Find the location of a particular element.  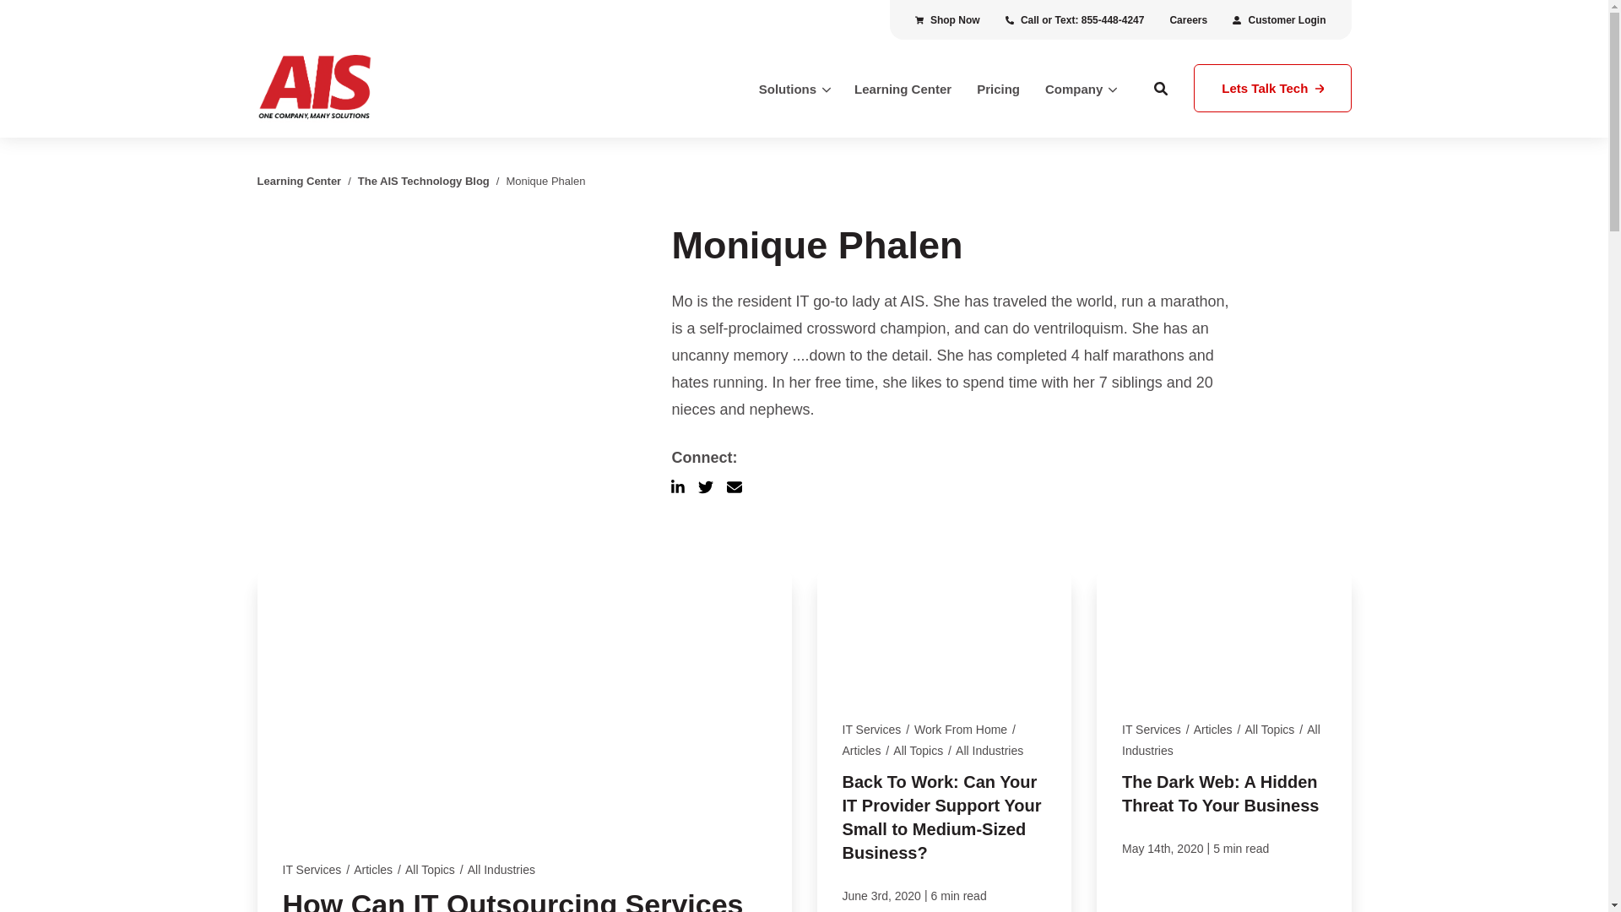

All Industries is located at coordinates (501, 869).